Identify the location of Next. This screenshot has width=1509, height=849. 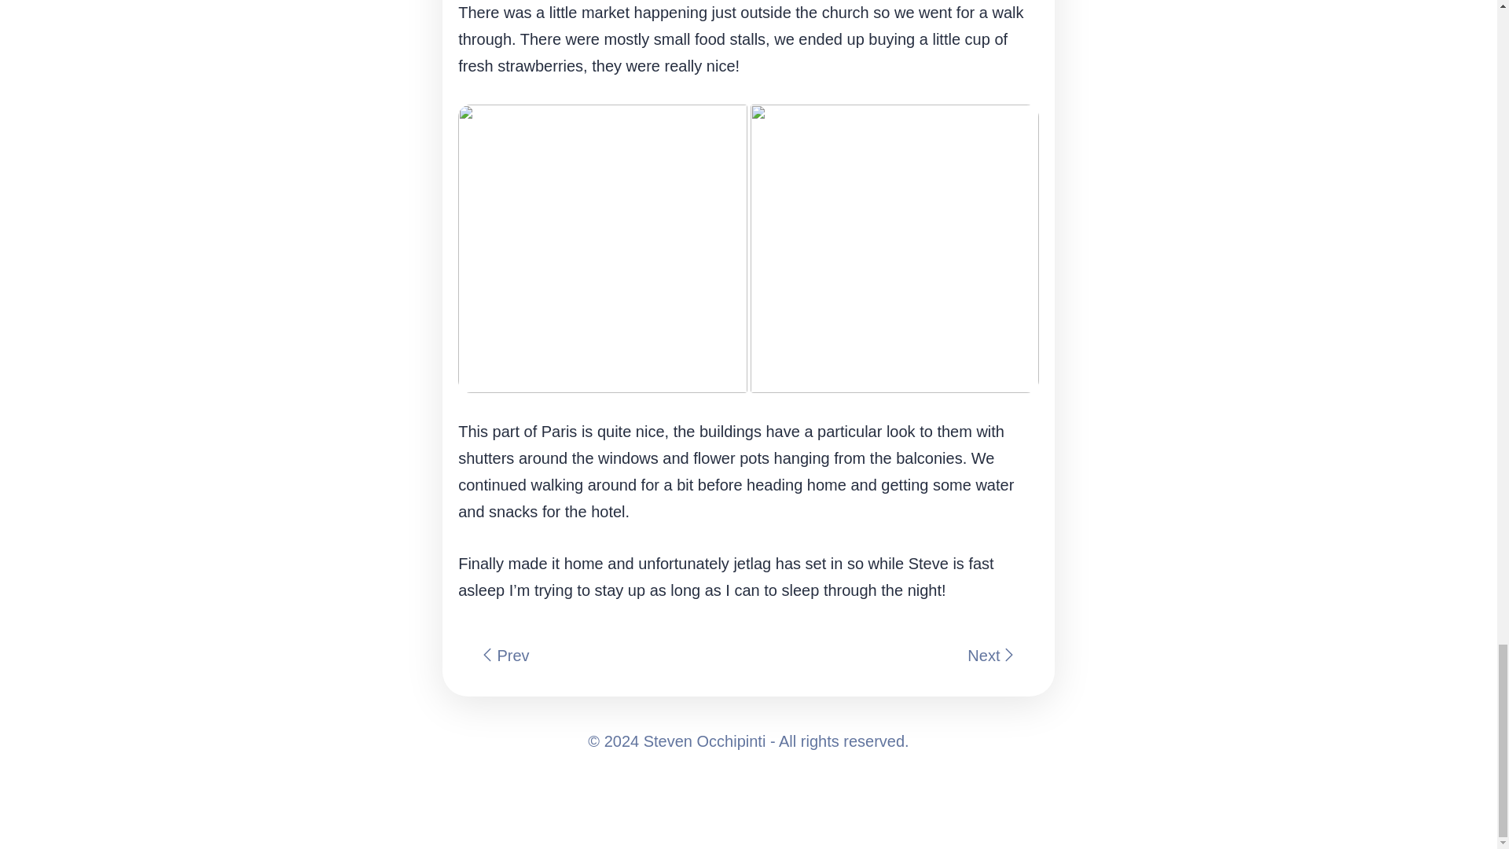
(893, 655).